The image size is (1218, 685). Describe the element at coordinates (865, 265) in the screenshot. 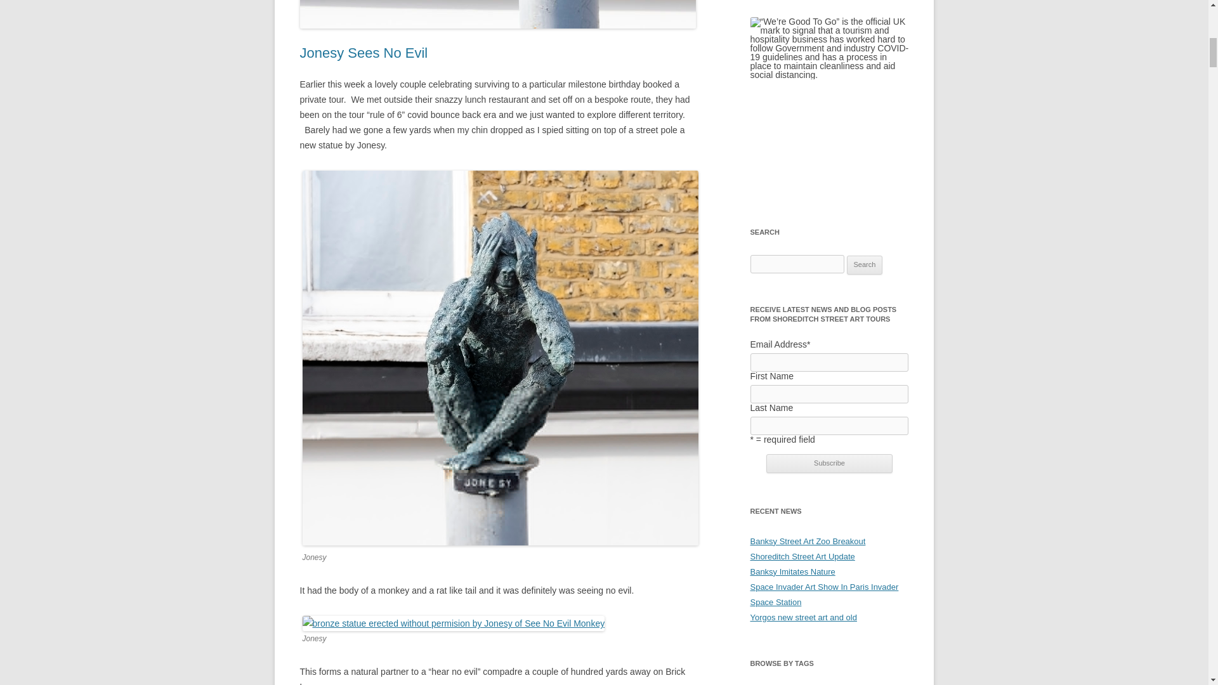

I see `Search` at that location.